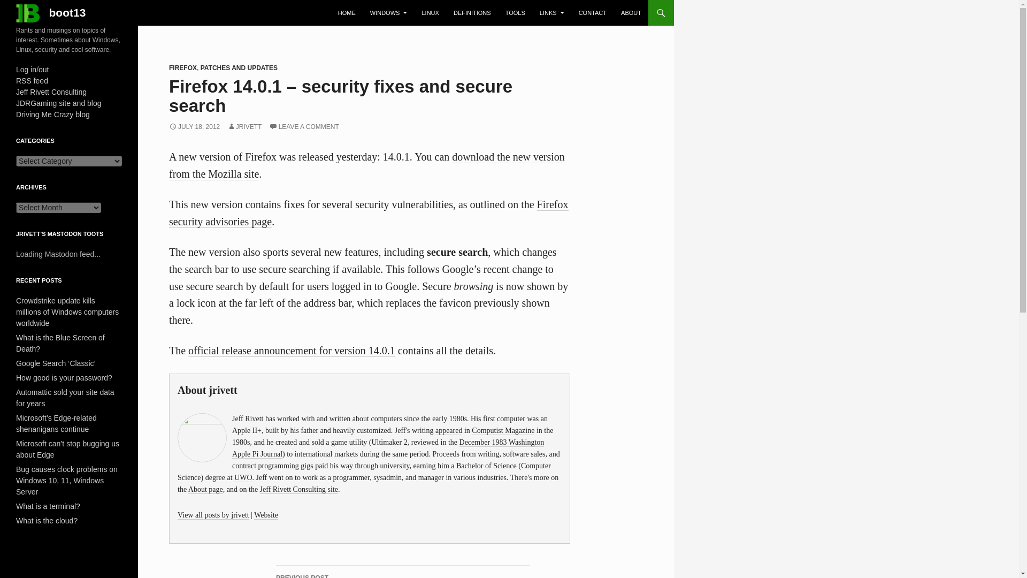 The height and width of the screenshot is (578, 1027). I want to click on Firefox security advisories page, so click(369, 213).